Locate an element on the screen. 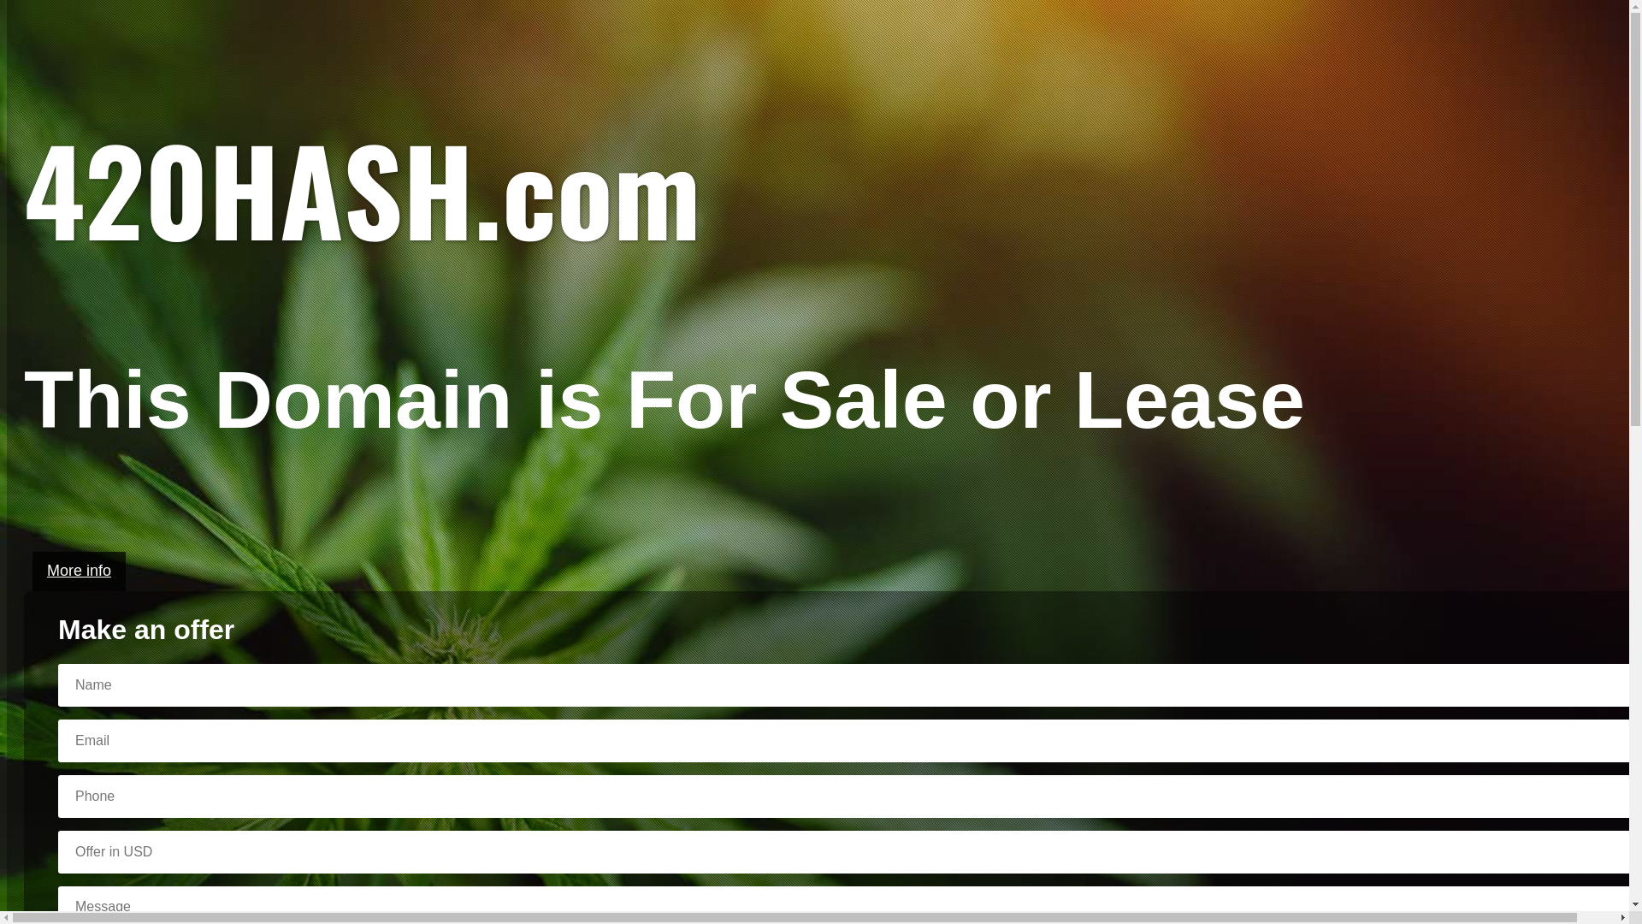 The width and height of the screenshot is (1642, 924). More info is located at coordinates (79, 572).